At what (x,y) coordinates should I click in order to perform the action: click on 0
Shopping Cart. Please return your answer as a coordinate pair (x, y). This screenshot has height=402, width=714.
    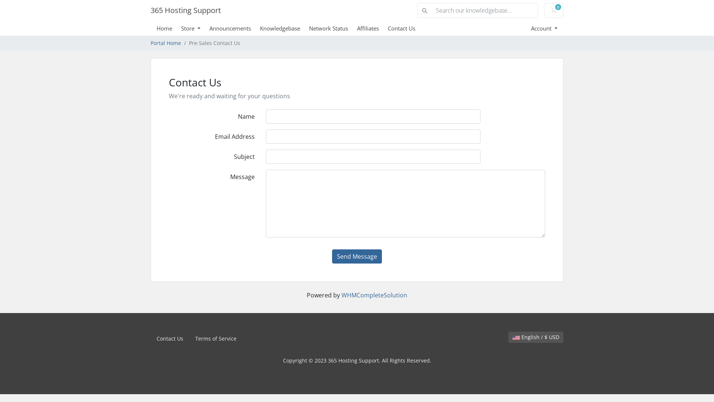
    Looking at the image, I should click on (554, 10).